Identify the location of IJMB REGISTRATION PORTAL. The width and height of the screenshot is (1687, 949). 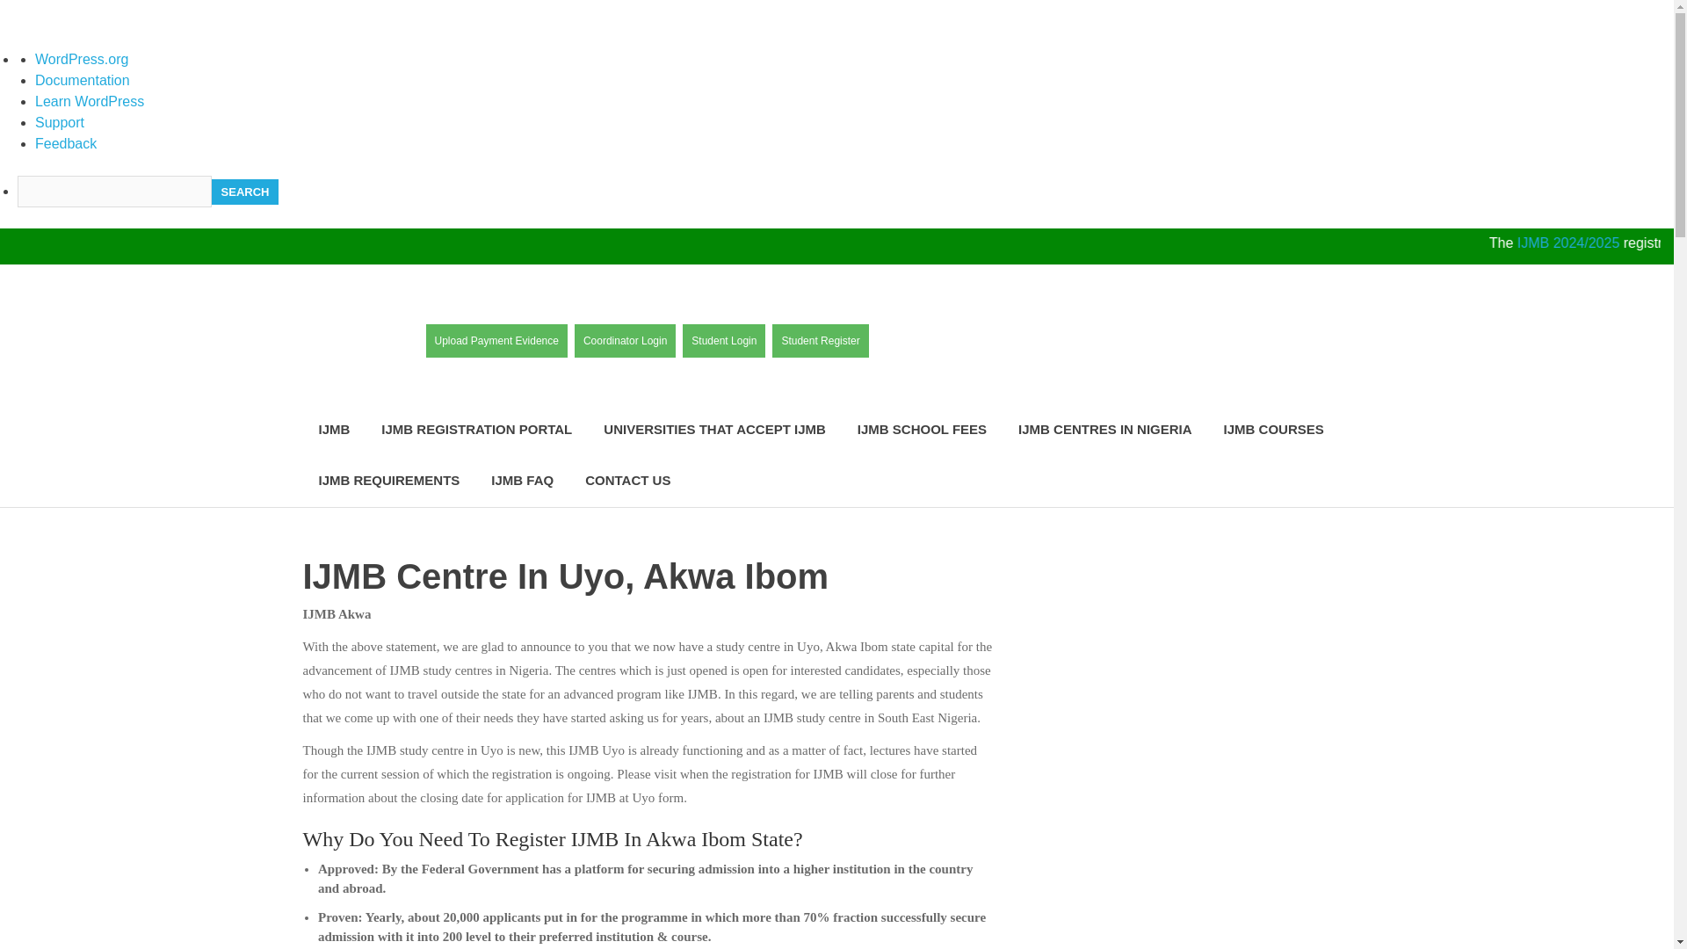
(476, 431).